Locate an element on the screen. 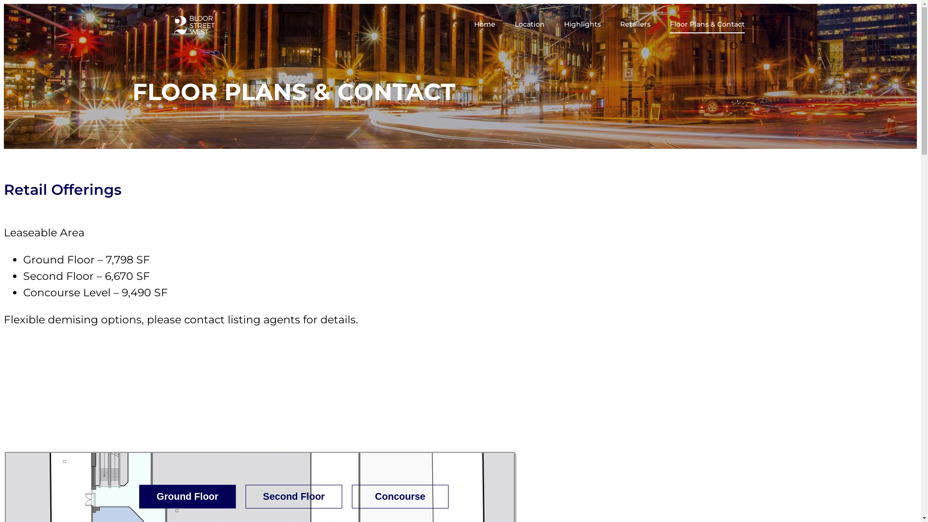 The height and width of the screenshot is (522, 928). Highlights is located at coordinates (582, 27).